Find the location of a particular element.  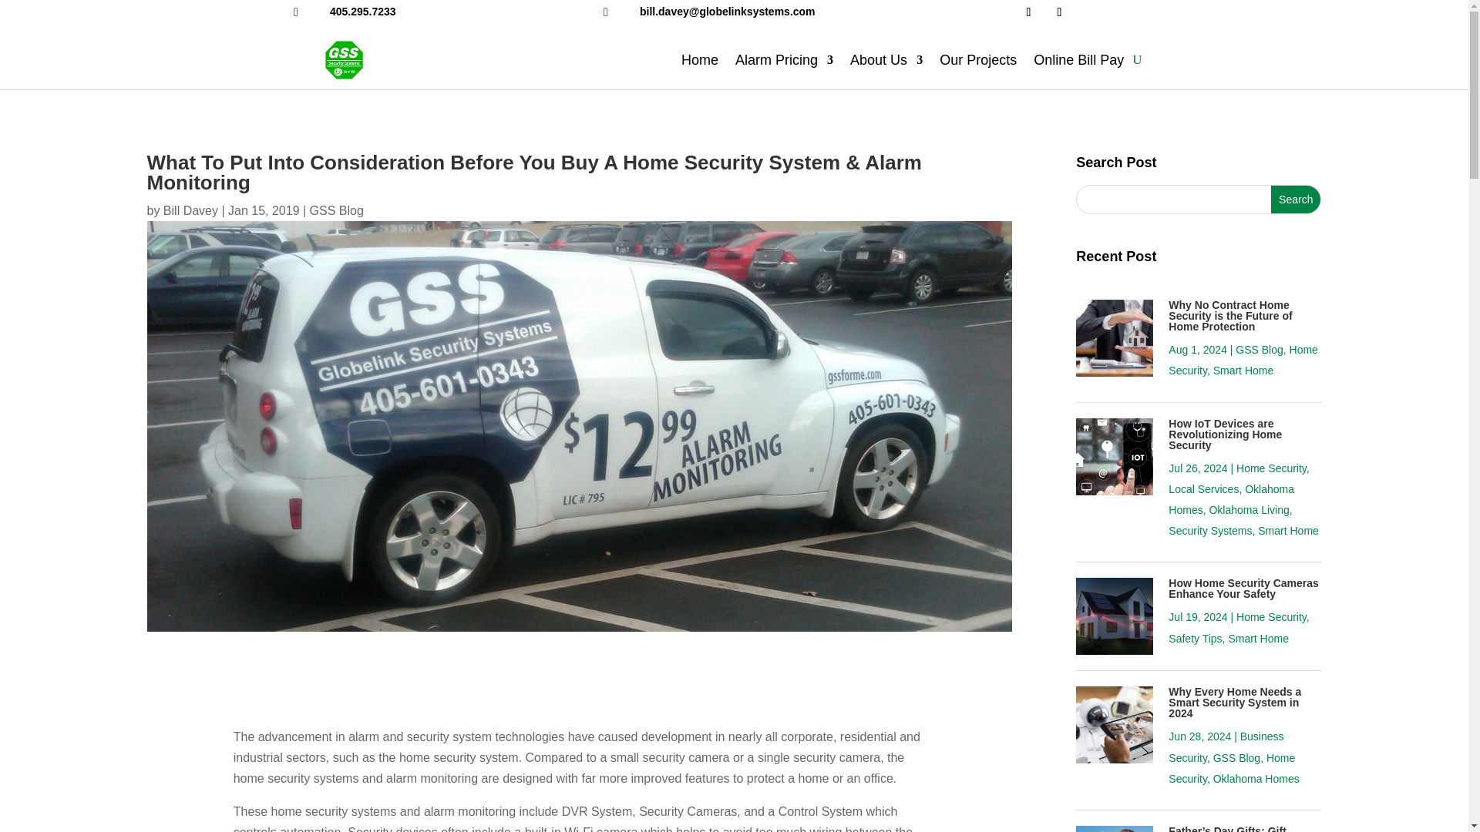

Our Projects is located at coordinates (978, 59).